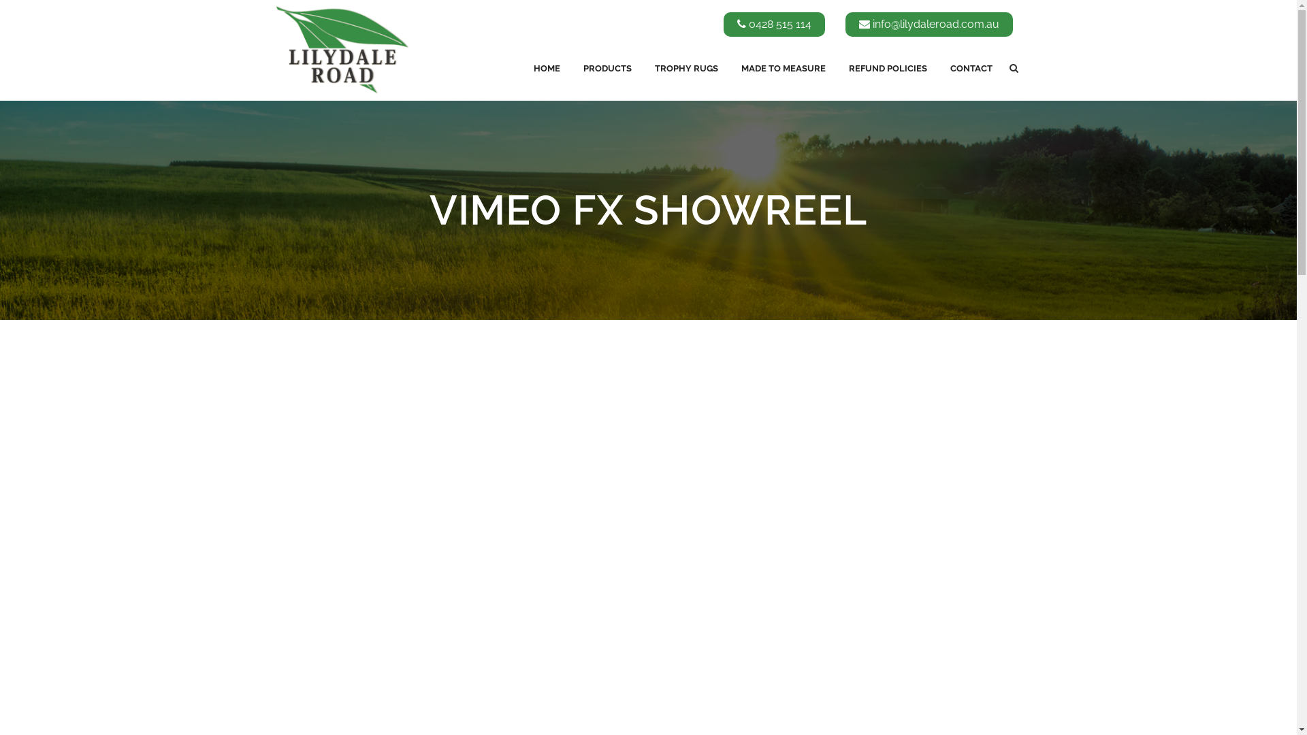  What do you see at coordinates (784, 68) in the screenshot?
I see `MADE TO MEASURE` at bounding box center [784, 68].